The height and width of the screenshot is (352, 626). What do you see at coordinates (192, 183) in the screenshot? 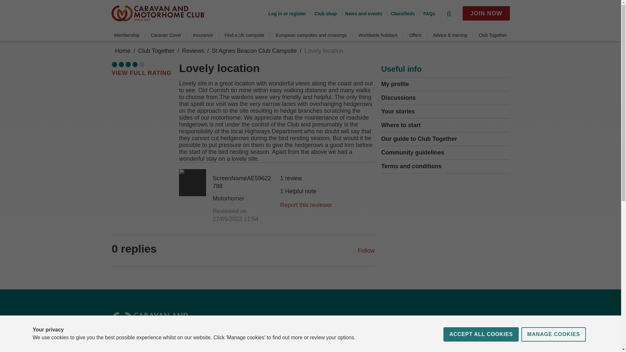
I see `View ScreenNameAE59622788 profile` at bounding box center [192, 183].